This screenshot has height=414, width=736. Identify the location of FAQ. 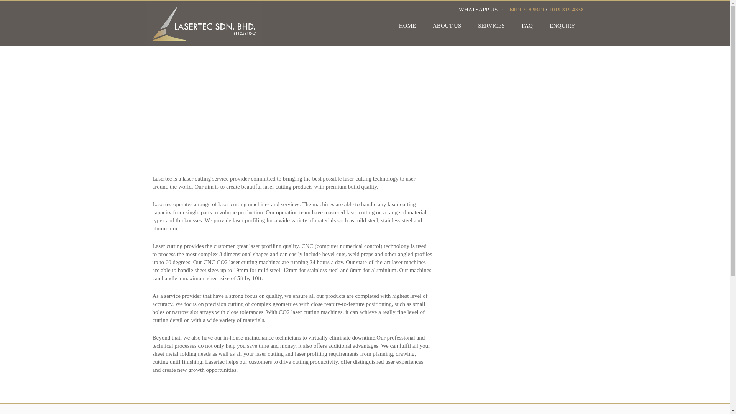
(527, 25).